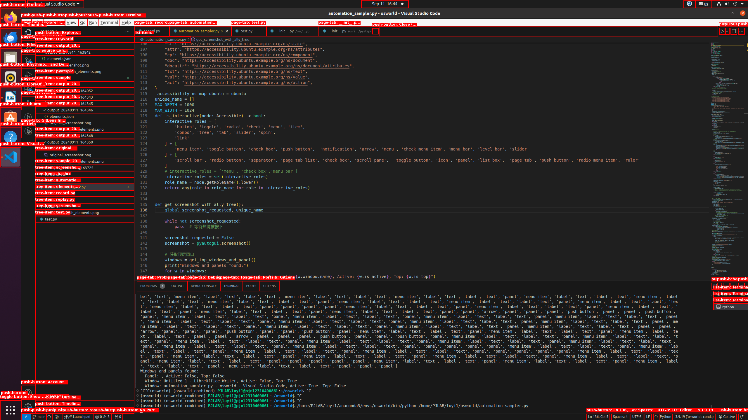 The image size is (748, 420). Describe the element at coordinates (741, 31) in the screenshot. I see `More Actions...` at that location.